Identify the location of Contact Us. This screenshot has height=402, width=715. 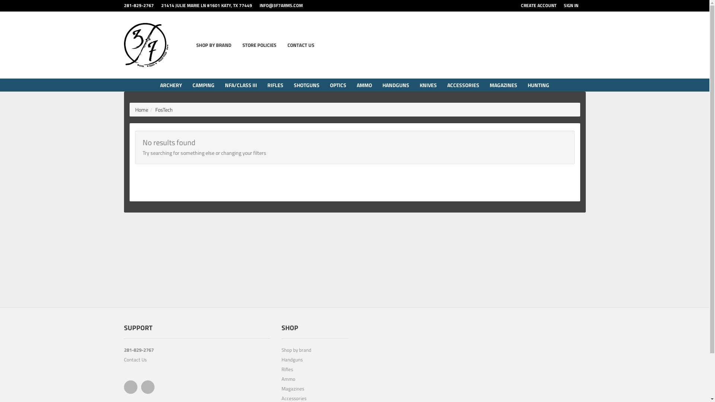
(197, 361).